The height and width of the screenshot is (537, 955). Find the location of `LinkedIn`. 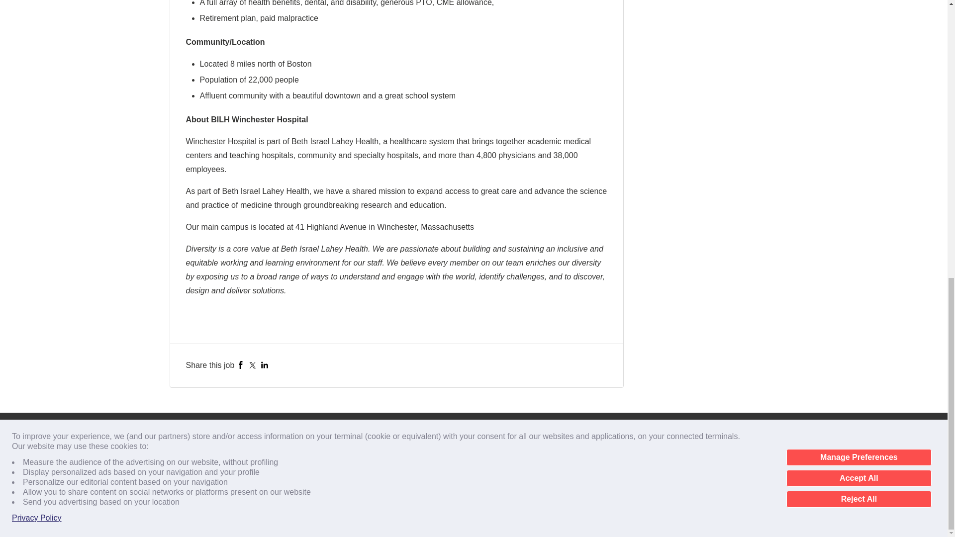

LinkedIn is located at coordinates (265, 365).